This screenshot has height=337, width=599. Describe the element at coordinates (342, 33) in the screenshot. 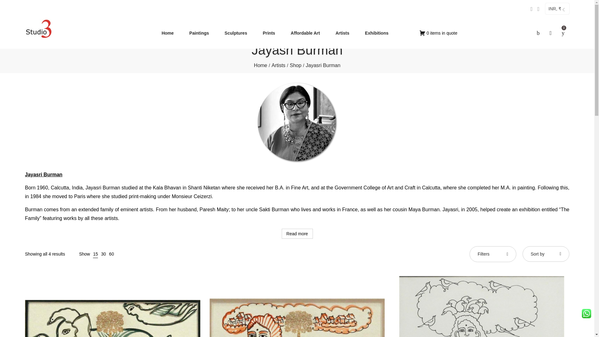

I see `Artists` at that location.